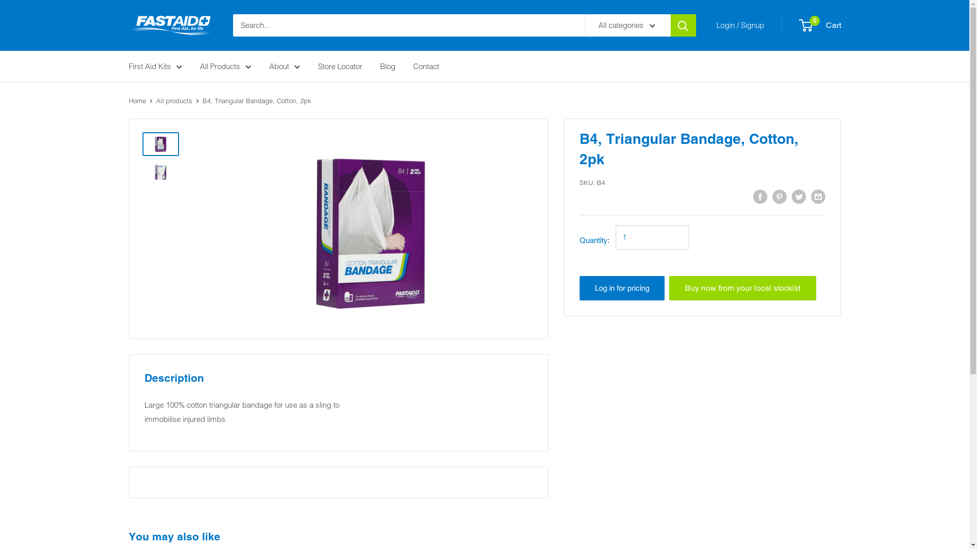 This screenshot has width=977, height=549. I want to click on All Products, so click(225, 67).